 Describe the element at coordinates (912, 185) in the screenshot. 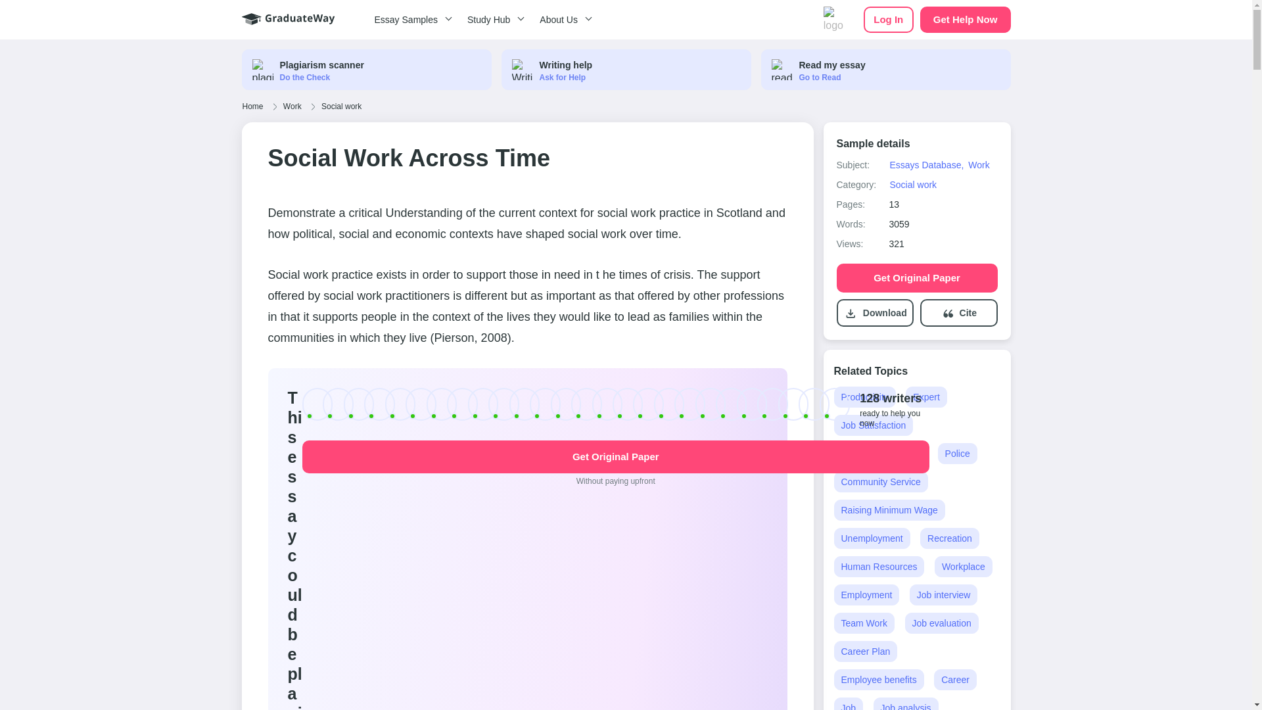

I see `Social work` at that location.